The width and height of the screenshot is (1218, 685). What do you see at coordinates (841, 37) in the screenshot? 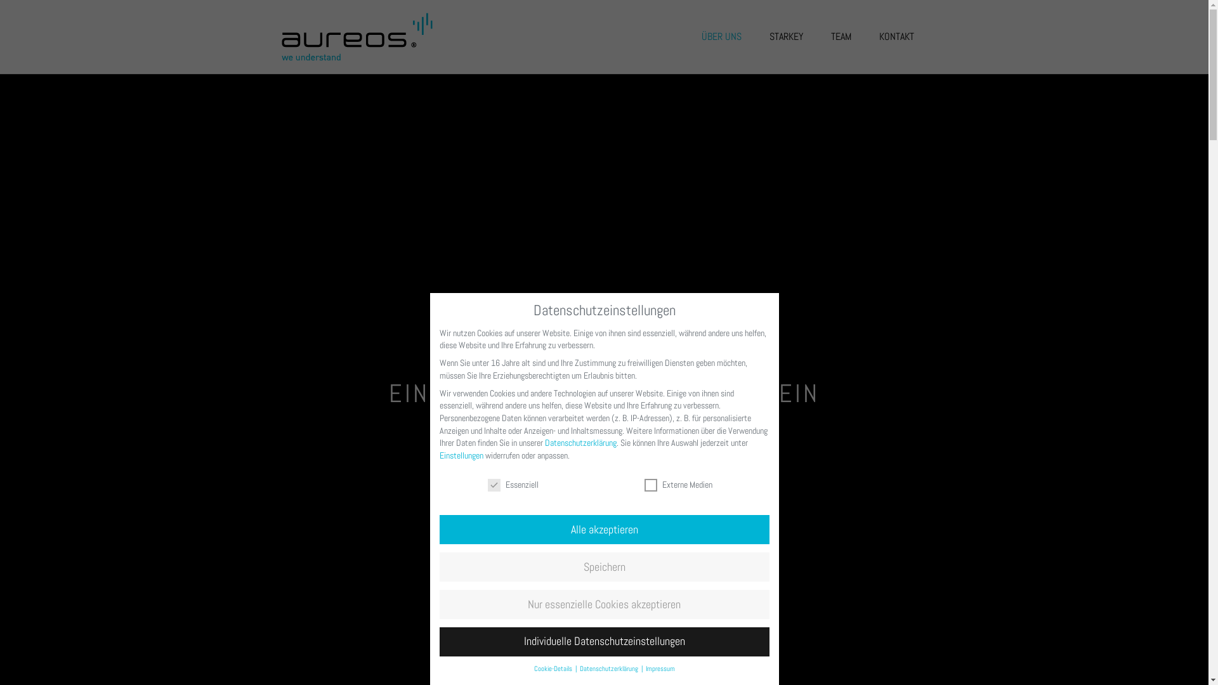
I see `TEAM` at bounding box center [841, 37].